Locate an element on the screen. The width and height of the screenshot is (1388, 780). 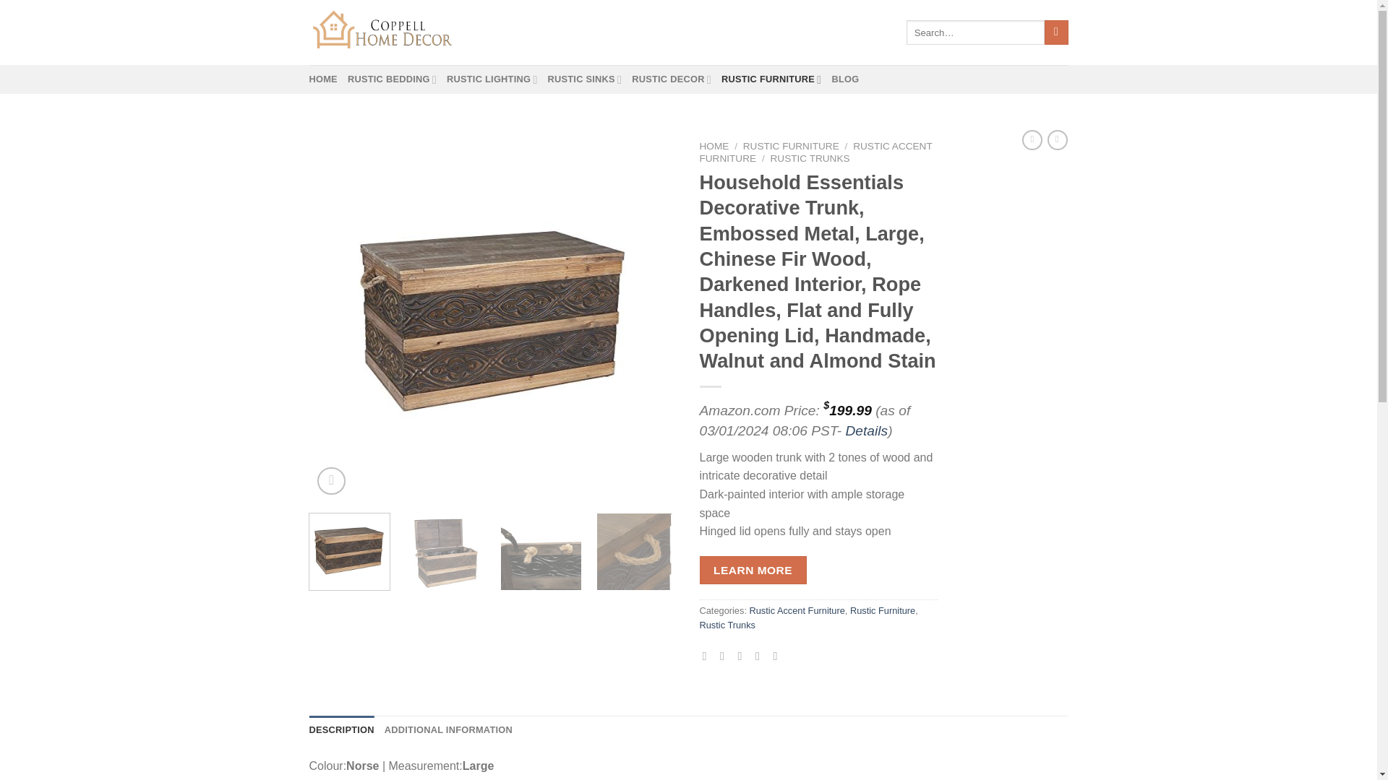
RUSTIC BEDDING is located at coordinates (392, 79).